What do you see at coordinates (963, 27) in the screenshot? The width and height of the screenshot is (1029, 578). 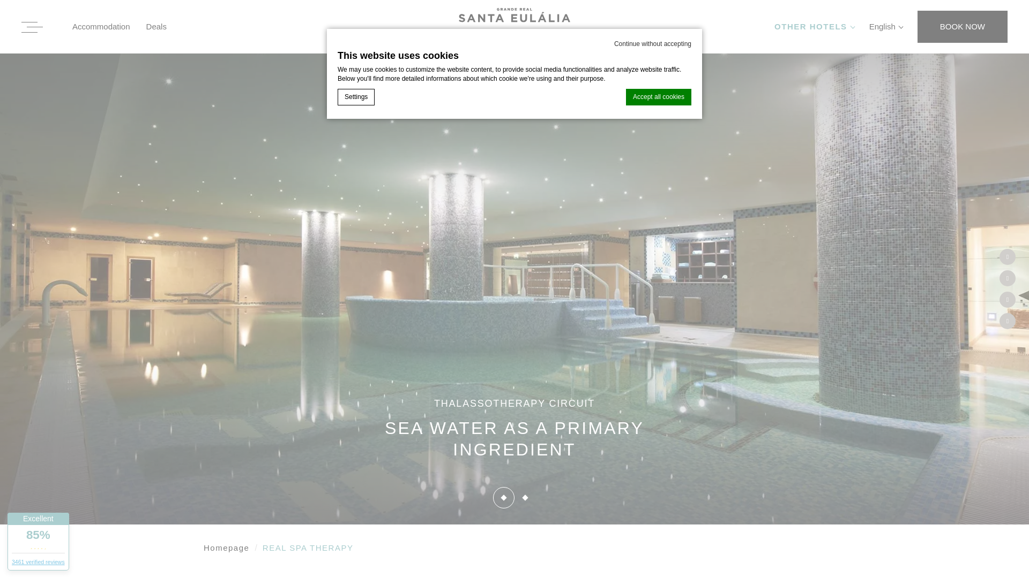 I see `BOOK NOW` at bounding box center [963, 27].